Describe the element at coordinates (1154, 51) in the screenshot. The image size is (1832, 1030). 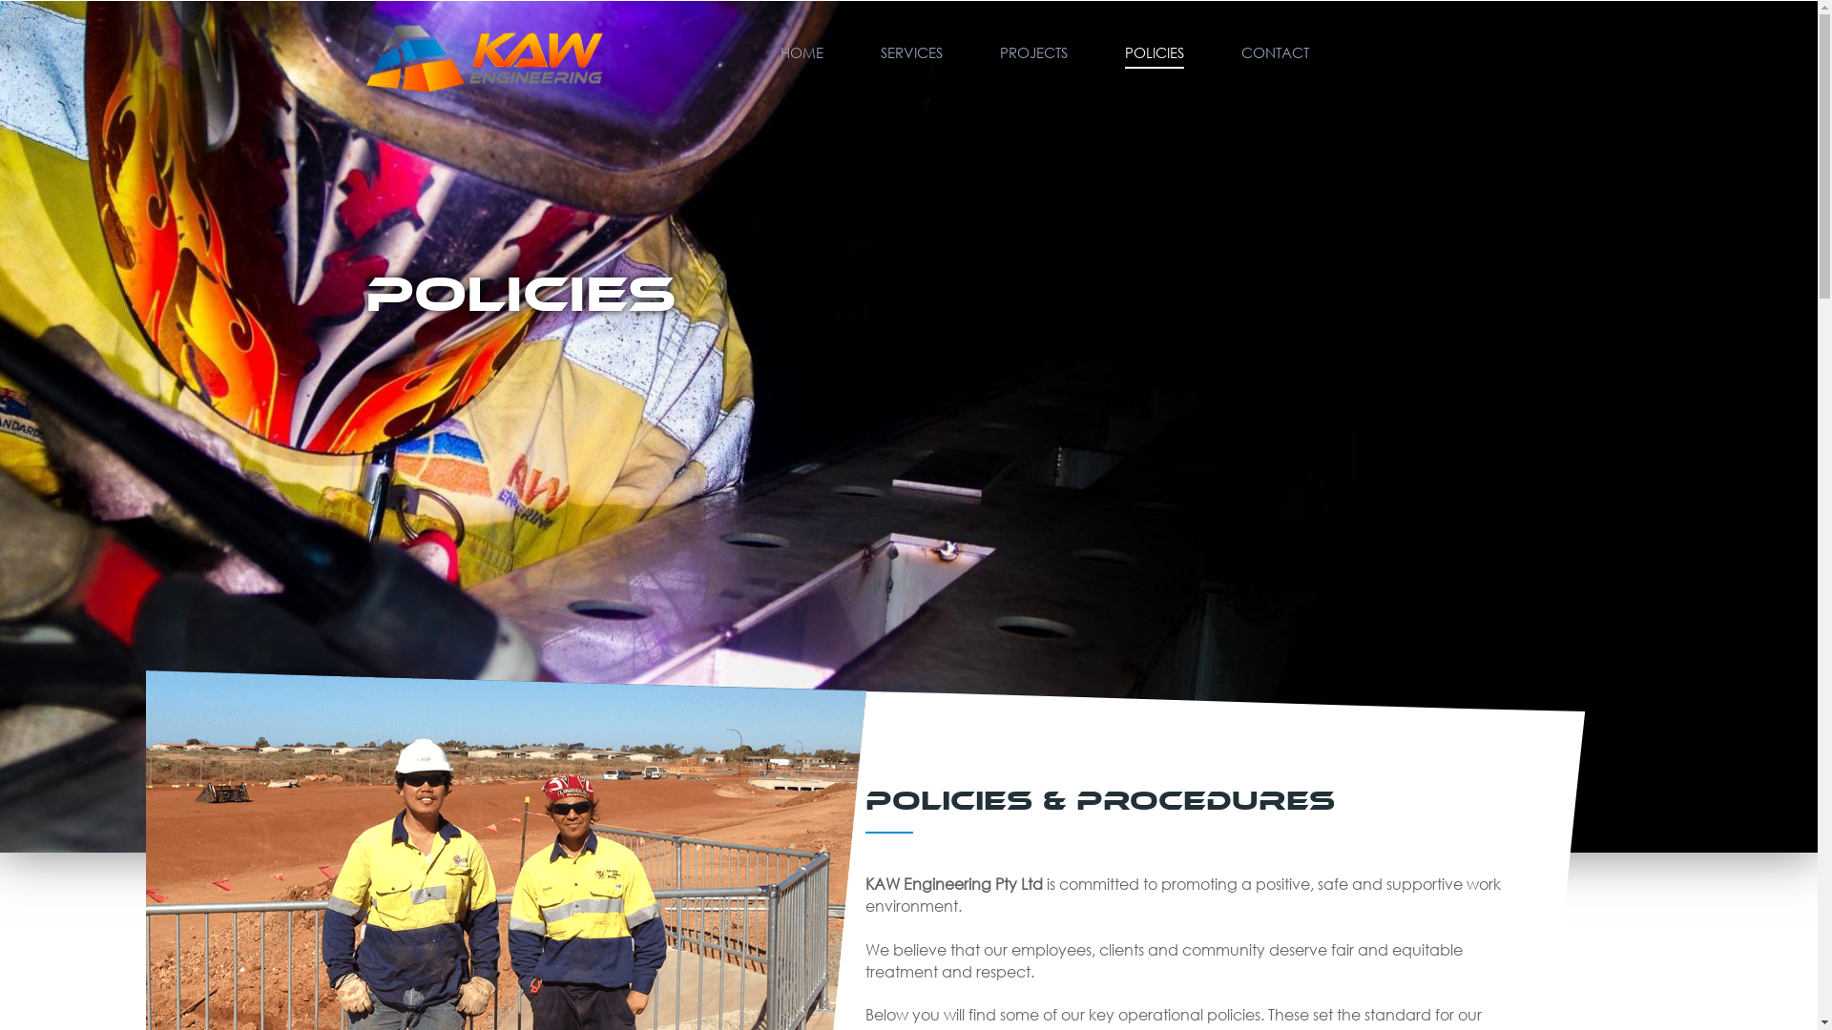
I see `POLICIES` at that location.